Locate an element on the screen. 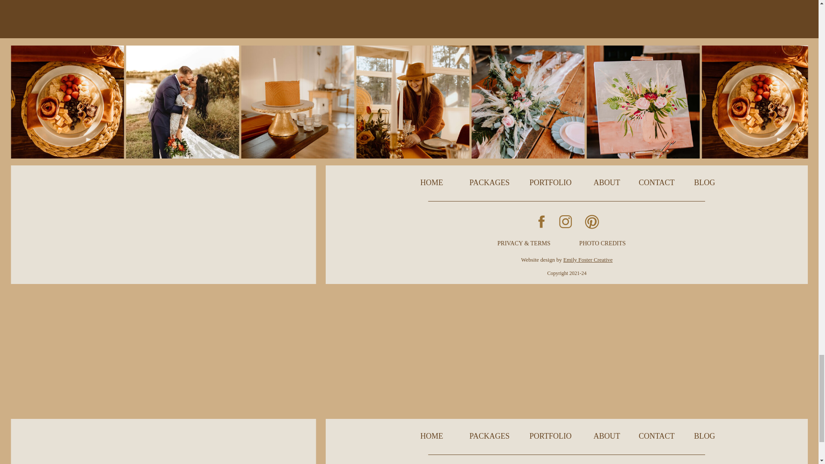  PACKAGES is located at coordinates (490, 182).